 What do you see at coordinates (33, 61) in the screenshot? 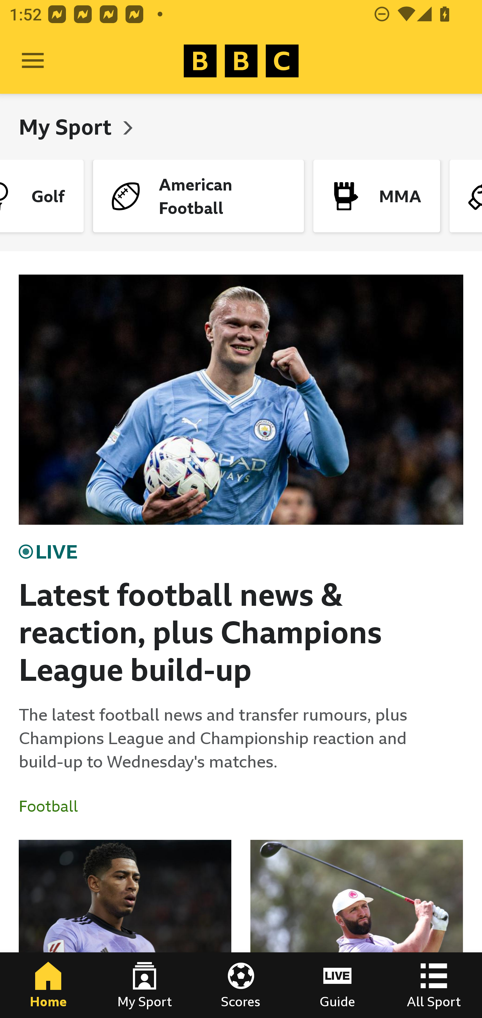
I see `Open Menu` at bounding box center [33, 61].